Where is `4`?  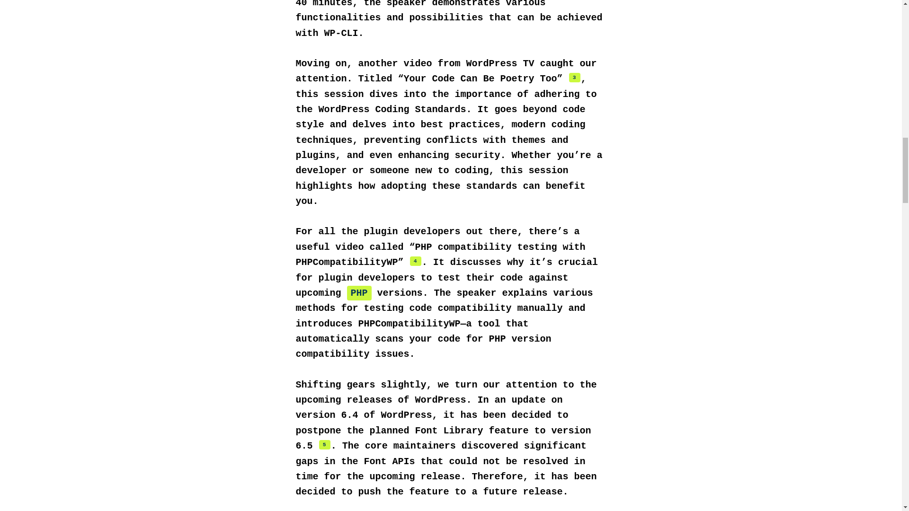 4 is located at coordinates (416, 261).